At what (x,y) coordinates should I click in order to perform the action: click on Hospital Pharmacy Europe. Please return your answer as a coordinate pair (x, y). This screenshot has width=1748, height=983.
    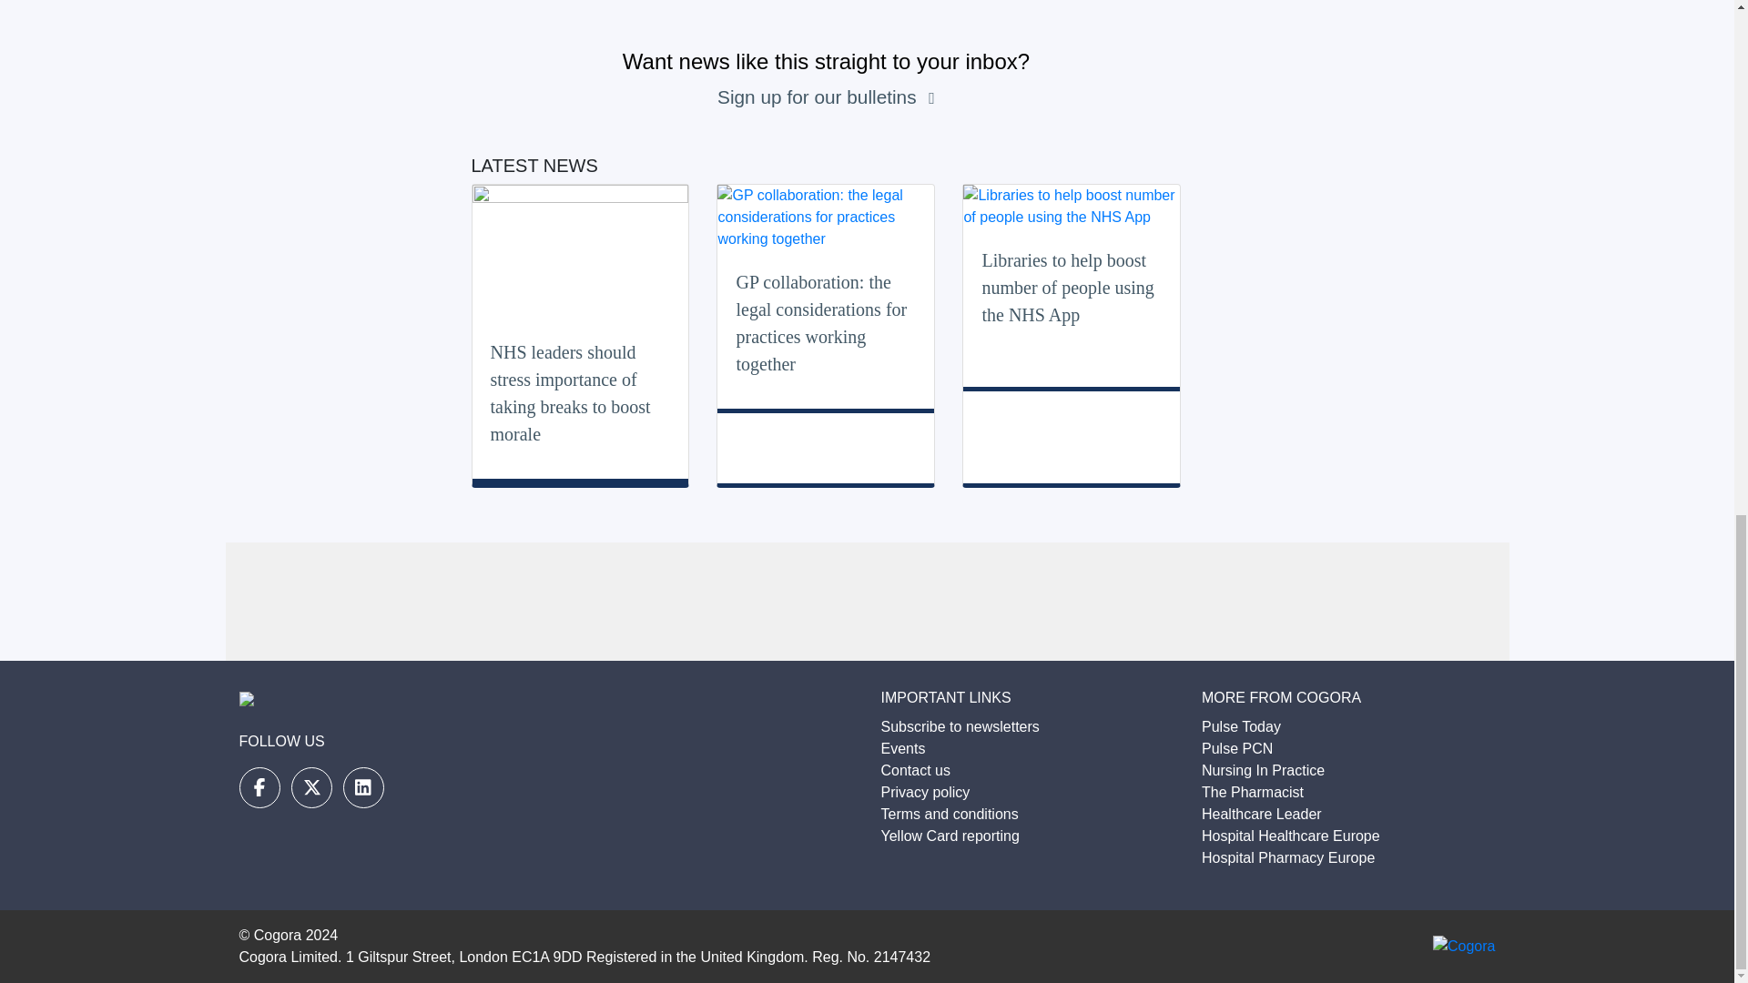
    Looking at the image, I should click on (1287, 857).